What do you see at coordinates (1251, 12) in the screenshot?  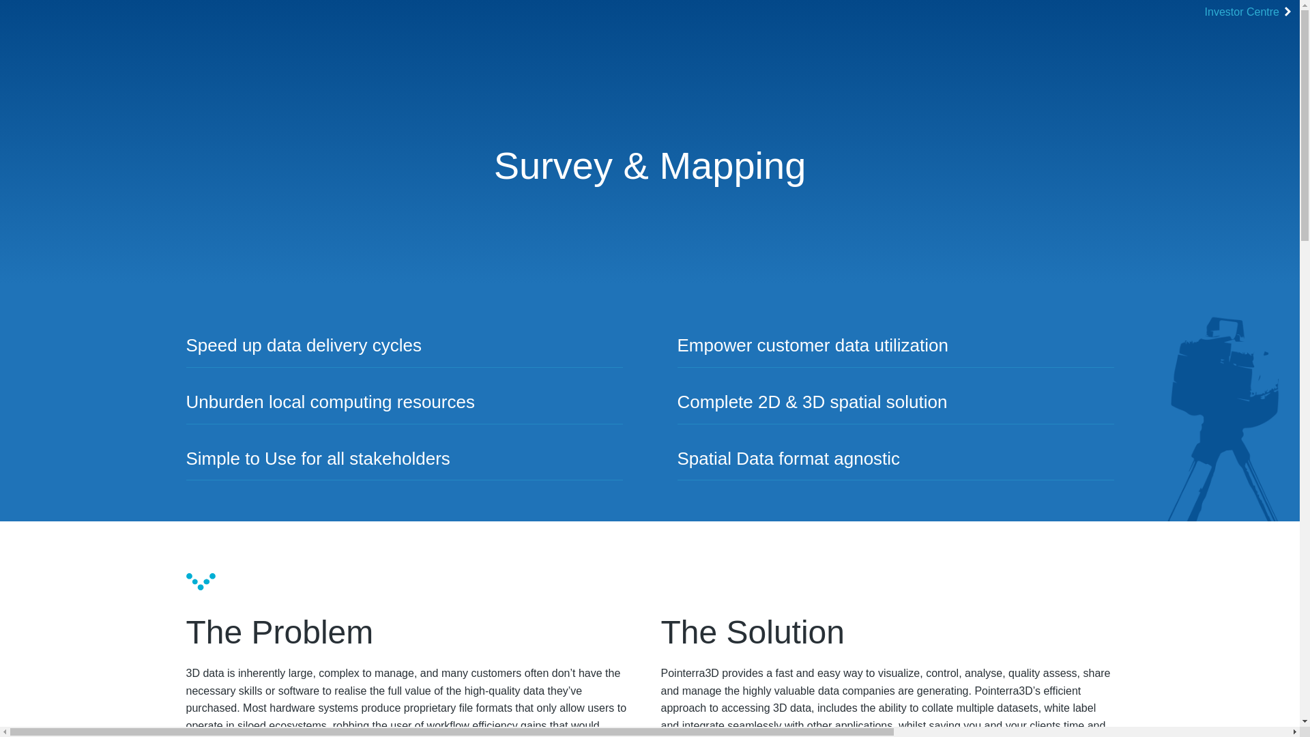 I see `Investor Centre` at bounding box center [1251, 12].